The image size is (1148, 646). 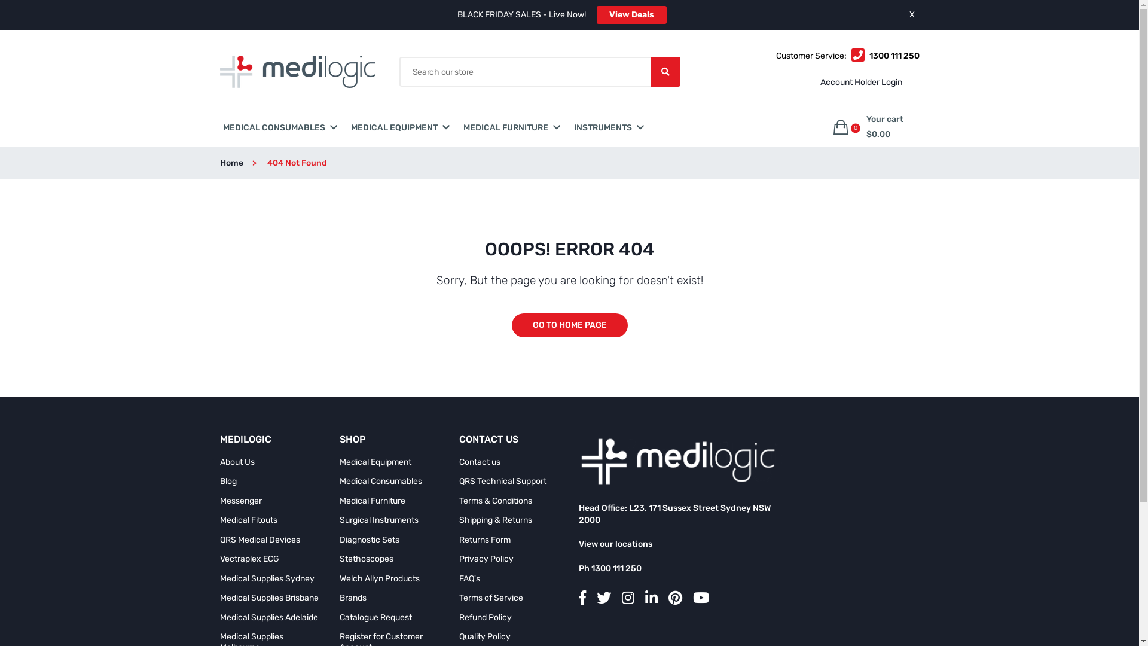 I want to click on Returns Form, so click(x=485, y=540).